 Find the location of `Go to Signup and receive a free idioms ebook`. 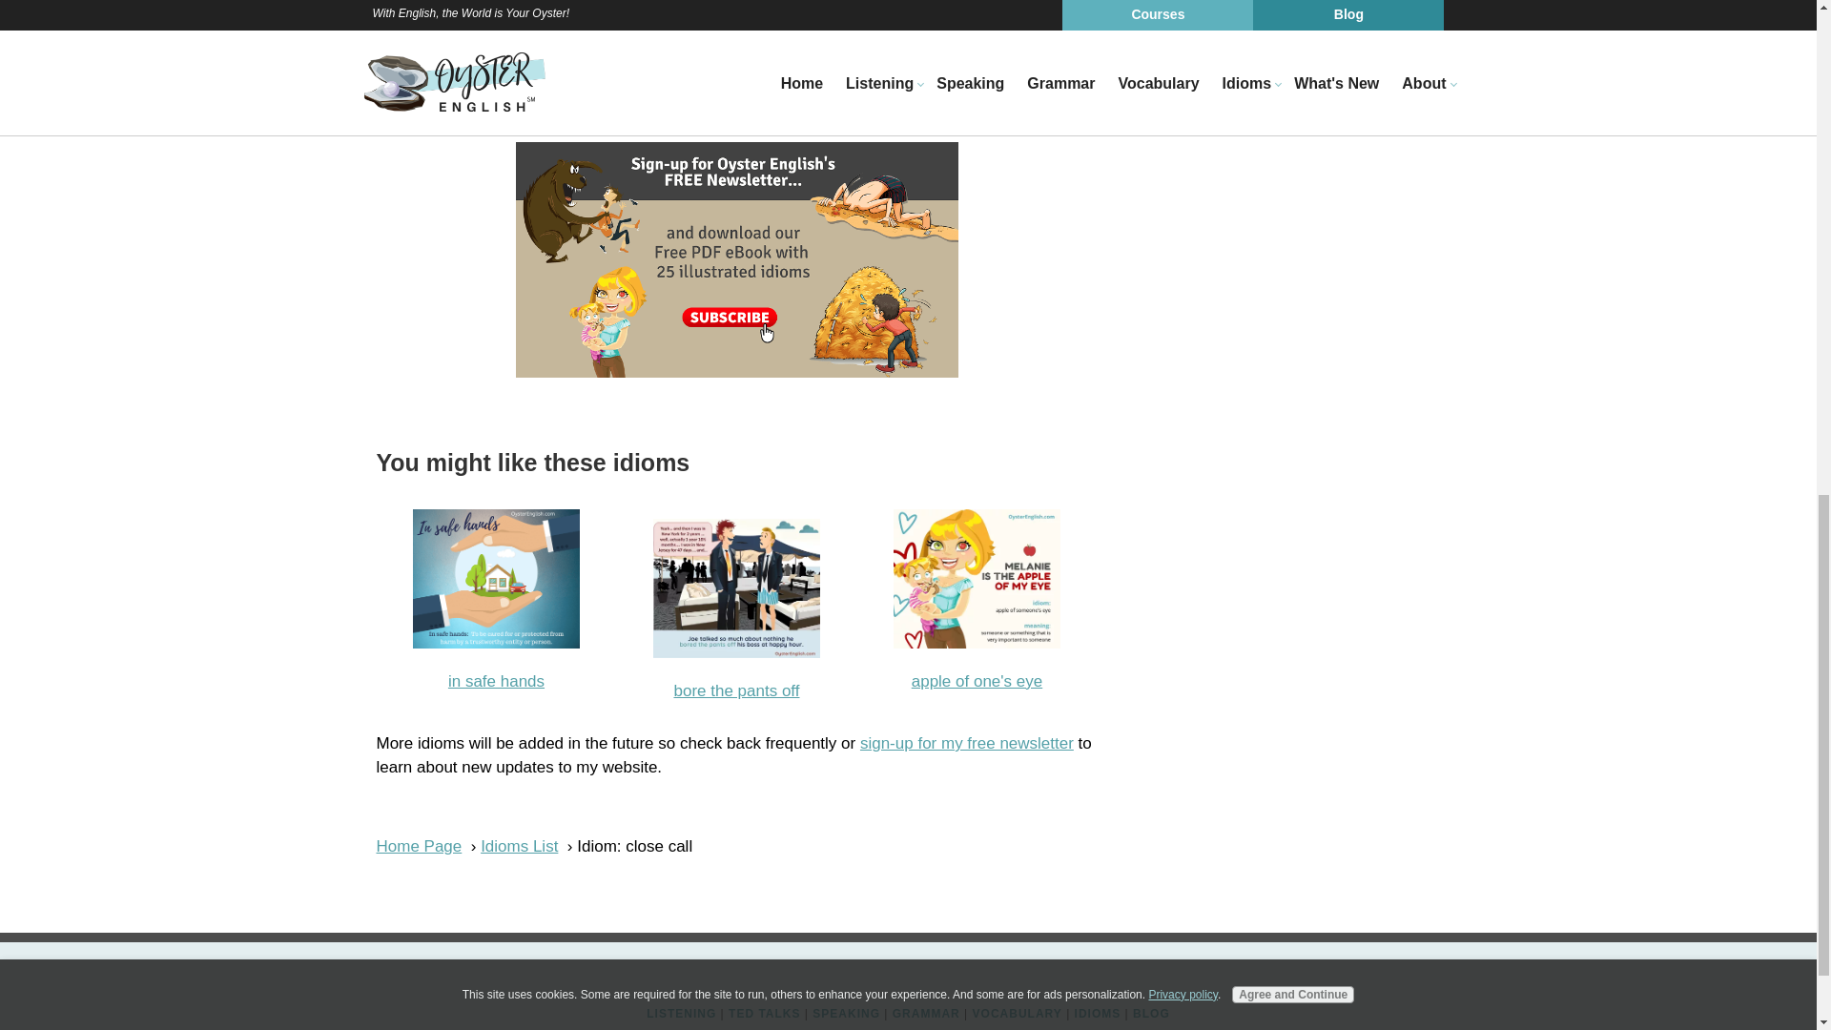

Go to Signup and receive a free idioms ebook is located at coordinates (736, 372).